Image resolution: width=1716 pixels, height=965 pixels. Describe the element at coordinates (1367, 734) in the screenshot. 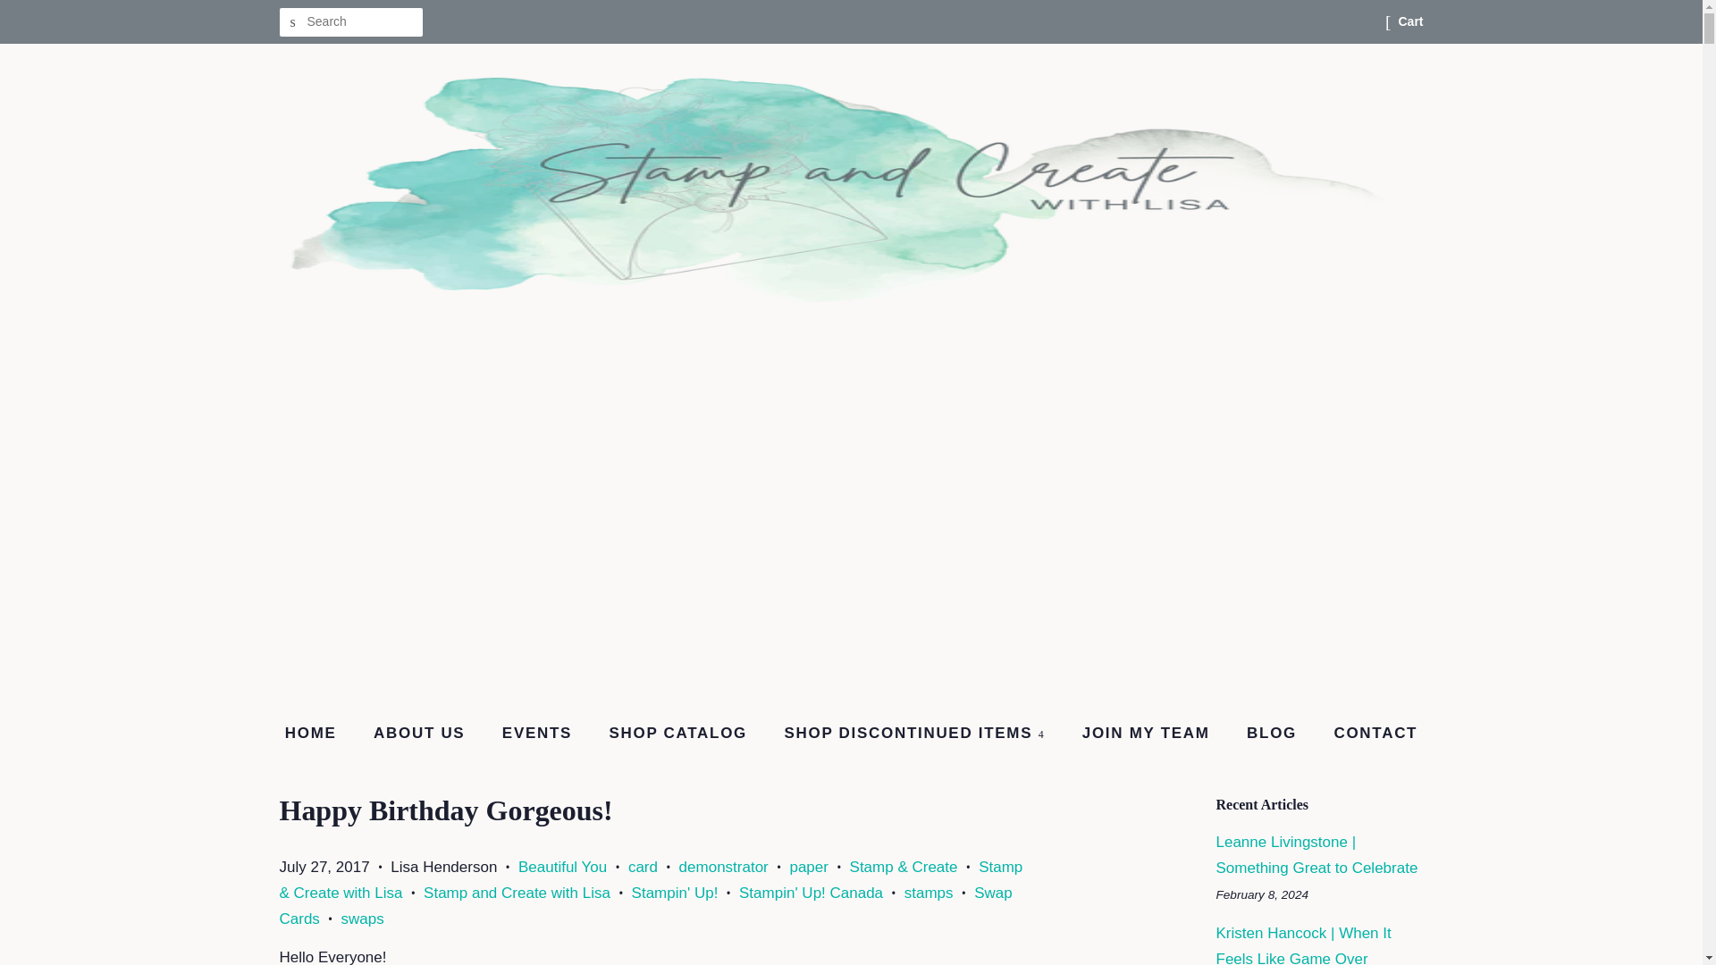

I see `CONTACT` at that location.